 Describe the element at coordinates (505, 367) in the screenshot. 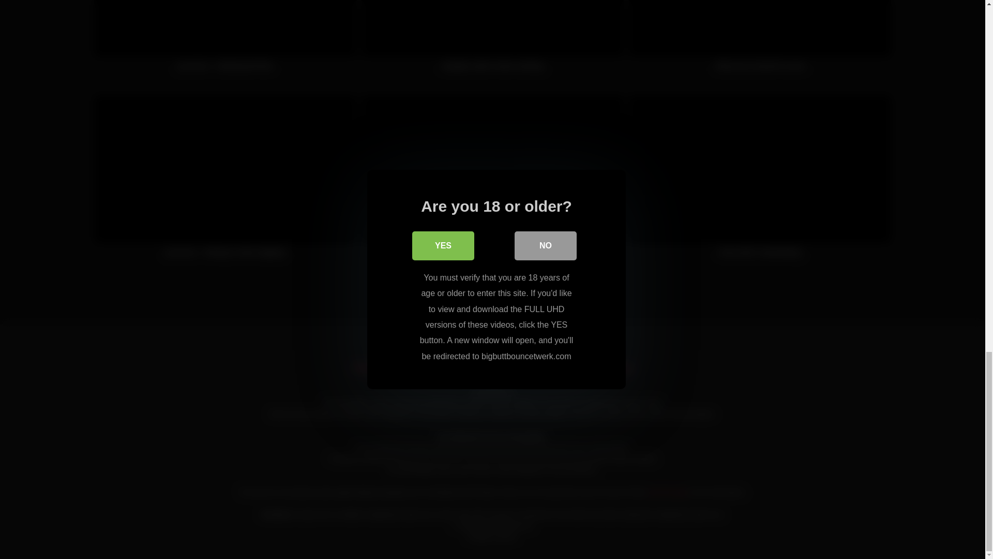

I see `Terms and Conditions` at that location.